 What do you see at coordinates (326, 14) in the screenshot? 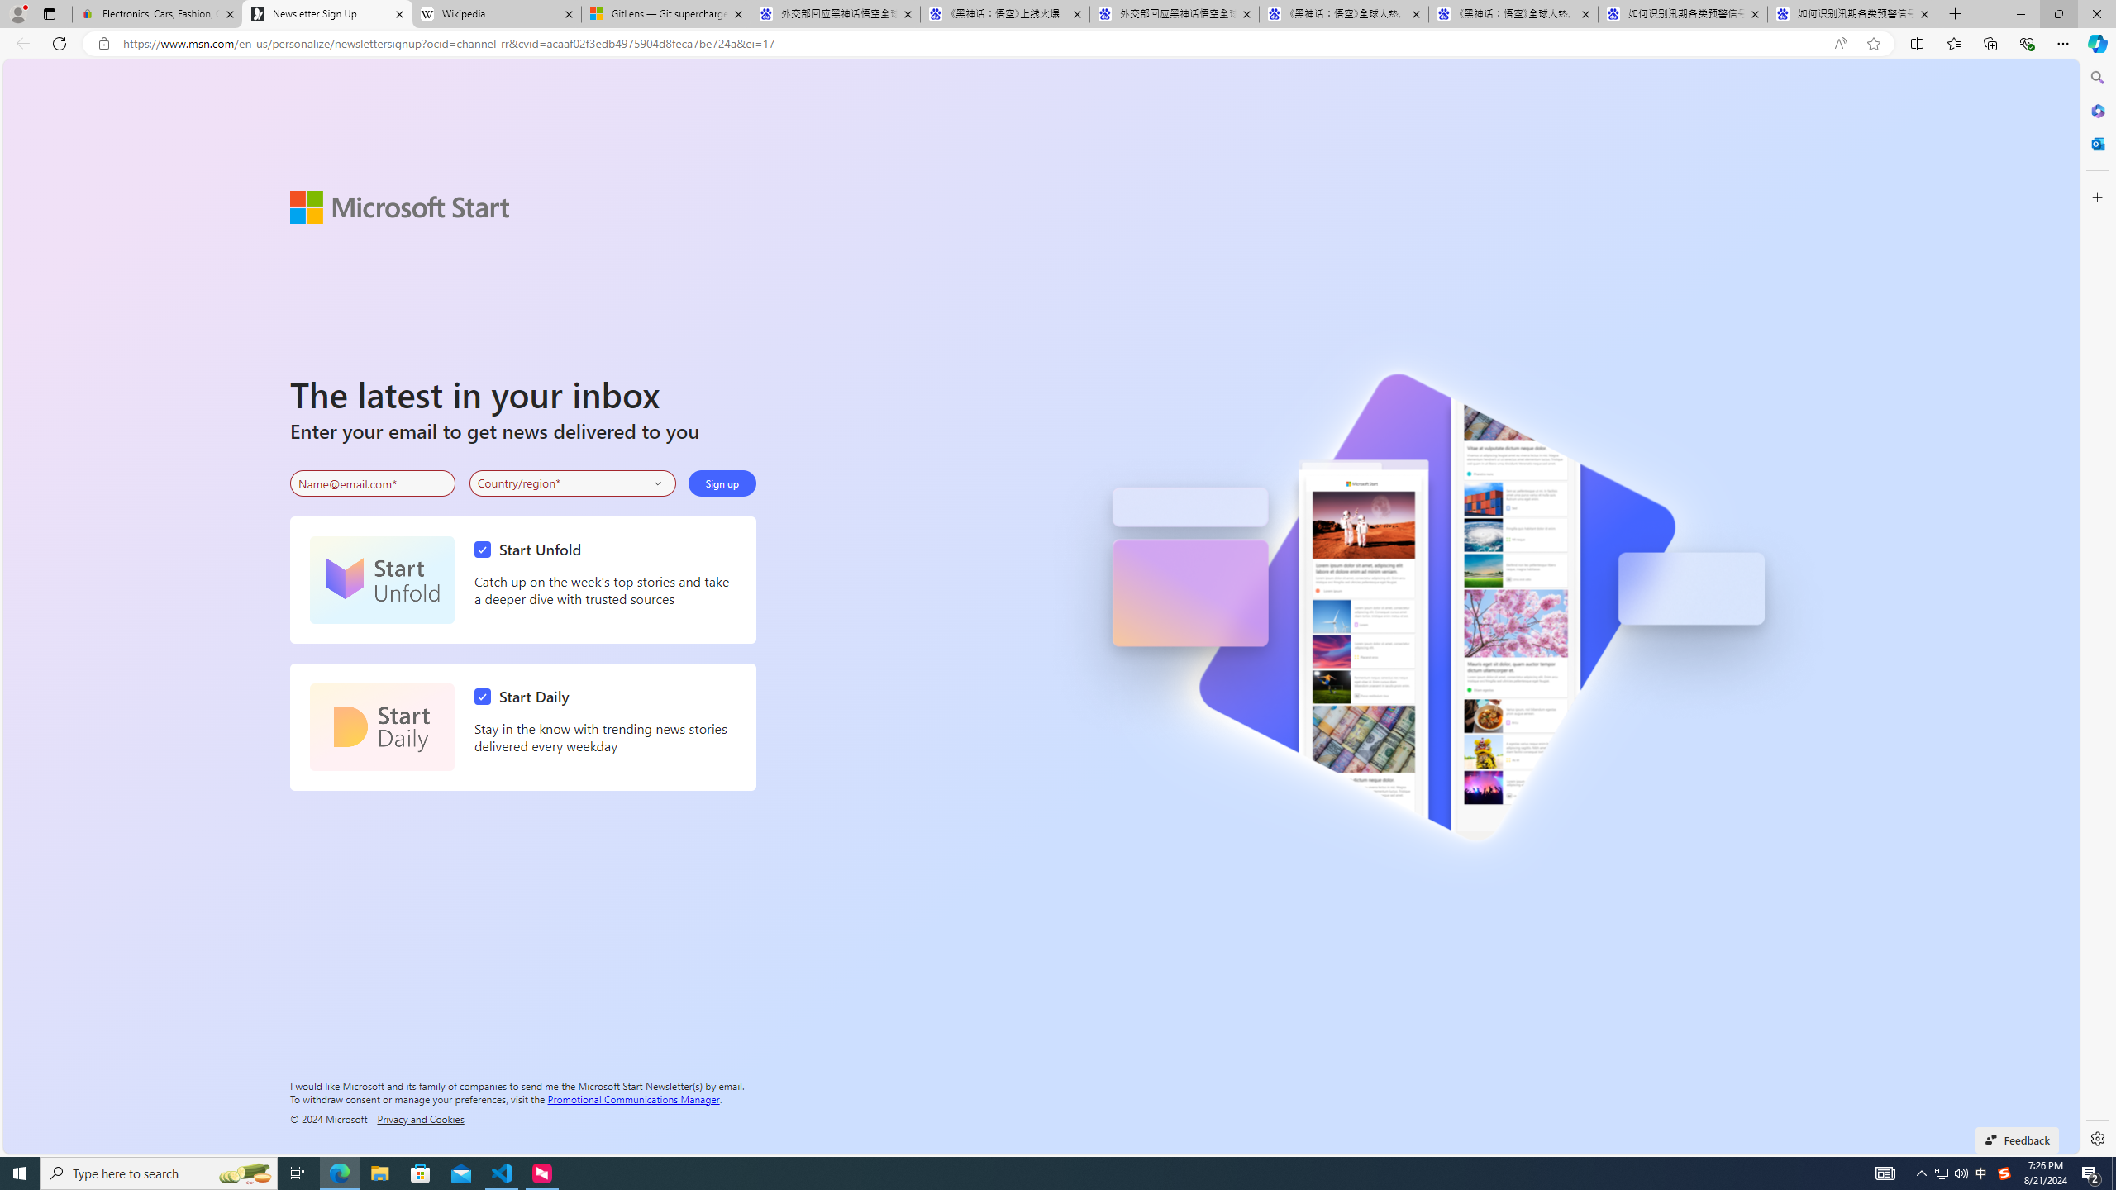
I see `Newsletter Sign Up` at bounding box center [326, 14].